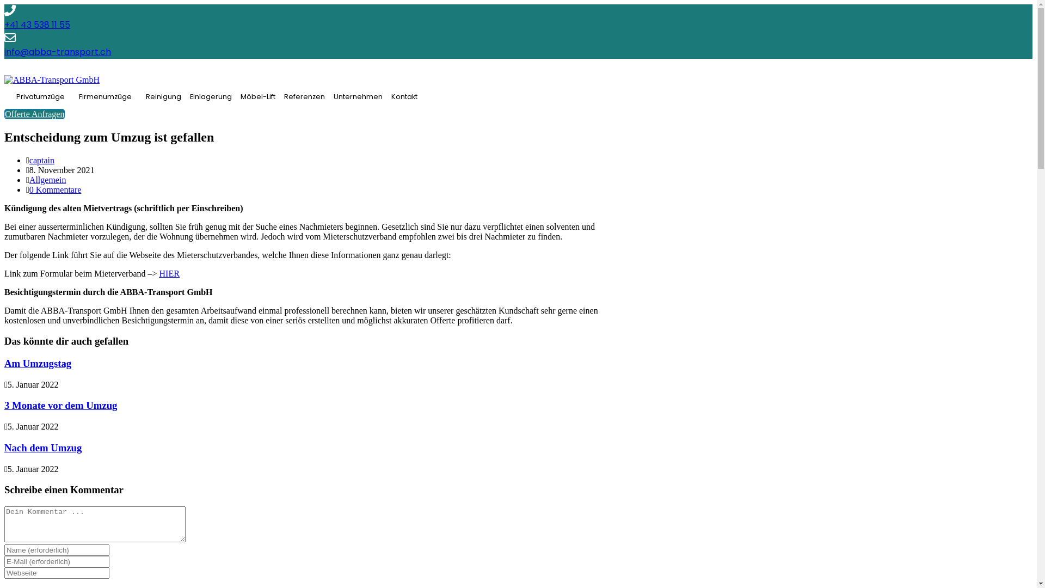 The image size is (1045, 588). What do you see at coordinates (58, 52) in the screenshot?
I see `info@abba-transport.ch` at bounding box center [58, 52].